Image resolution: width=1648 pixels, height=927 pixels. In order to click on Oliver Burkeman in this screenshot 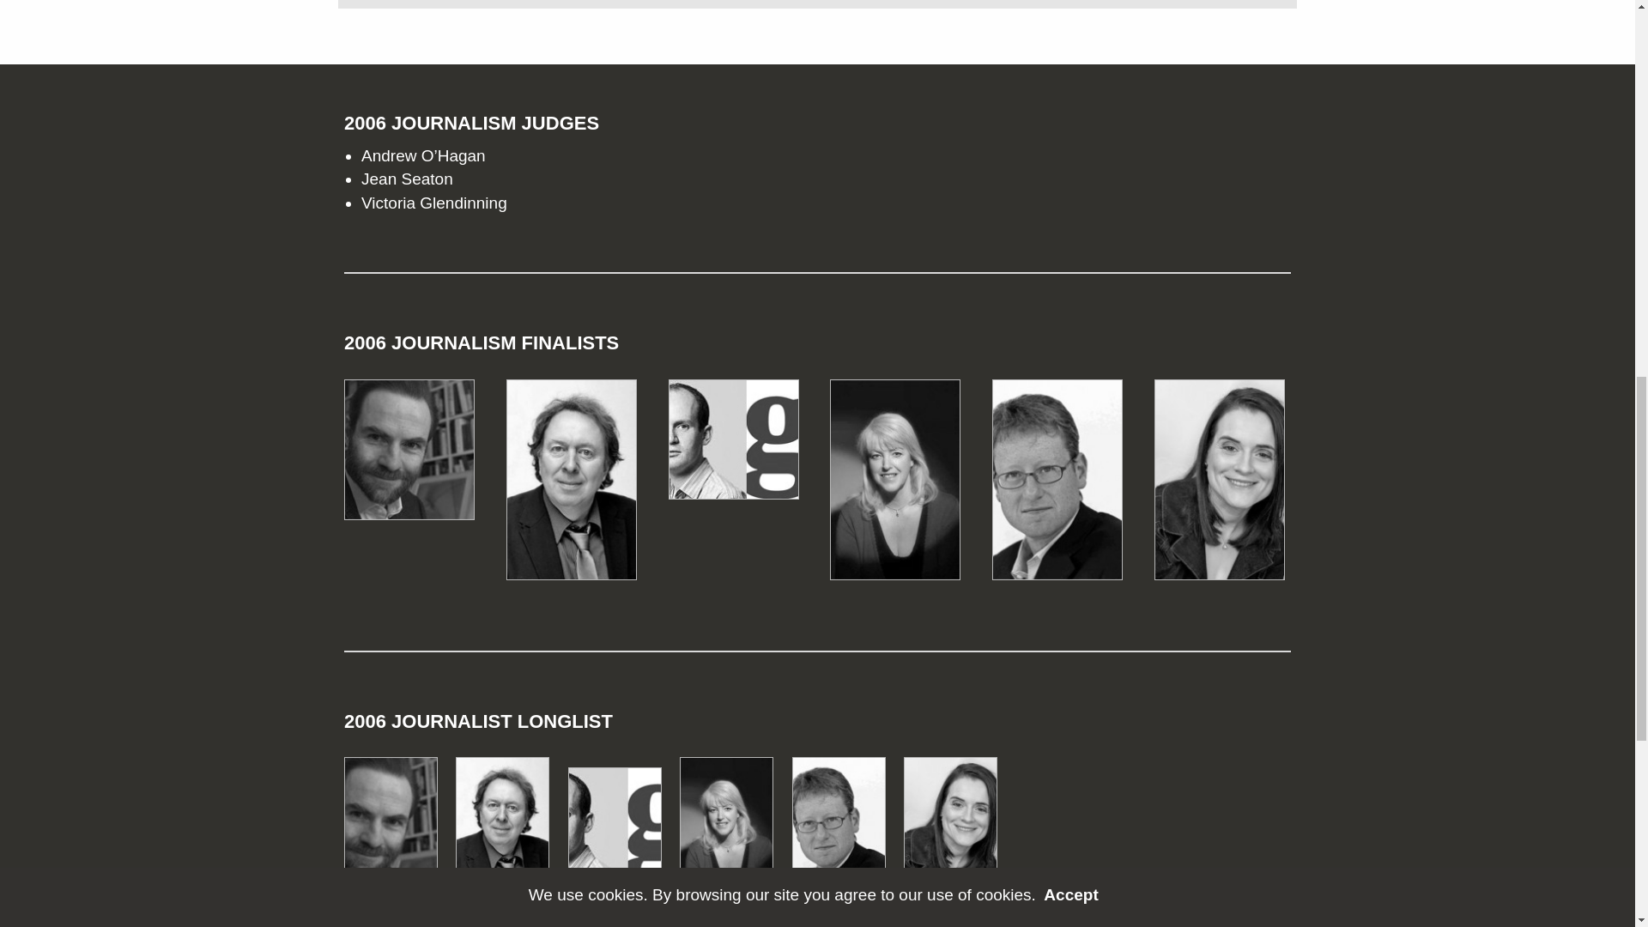, I will do `click(734, 445)`.